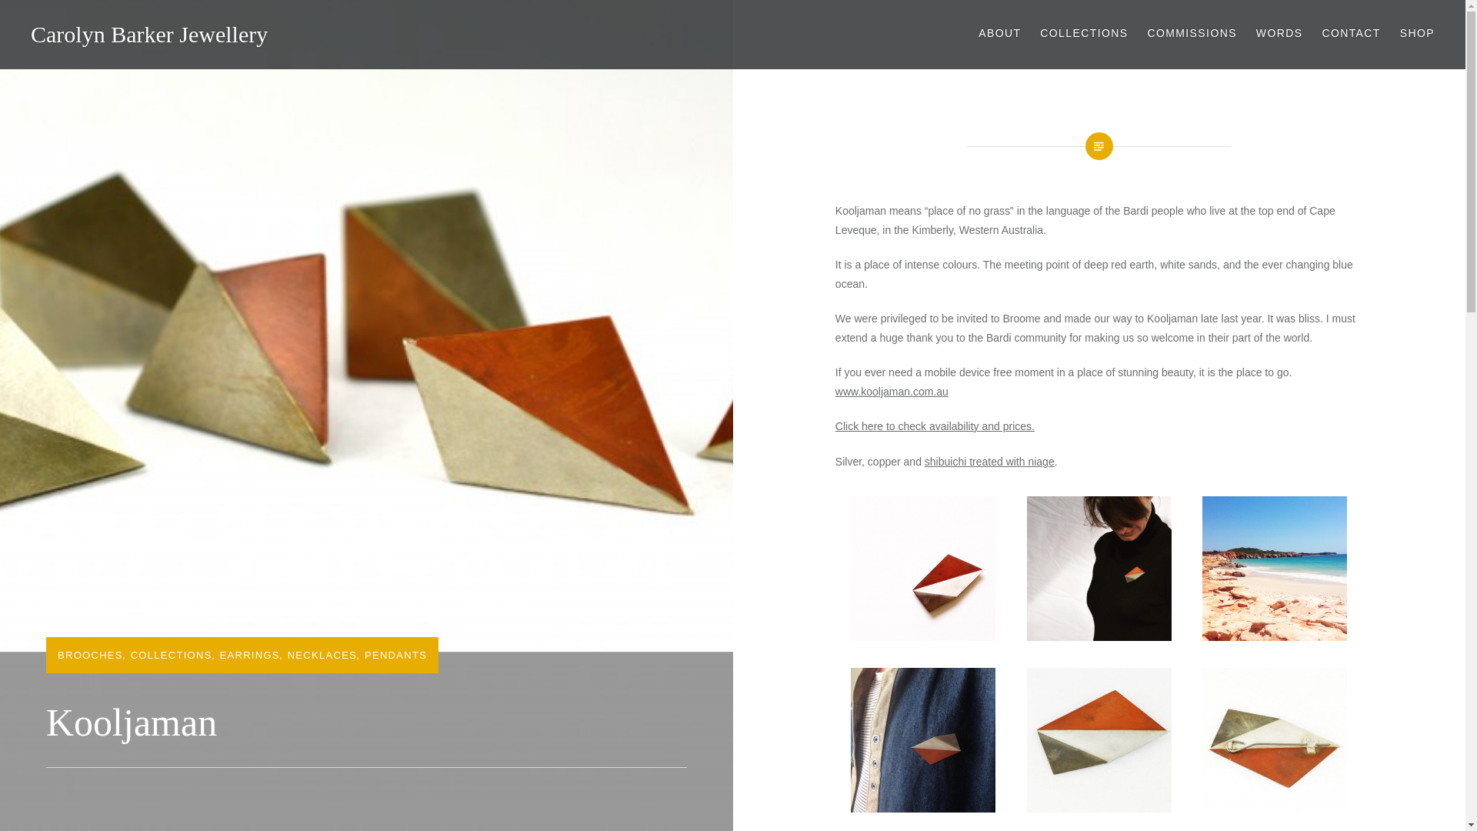  I want to click on Carolyn Barker Jewellery, so click(149, 34).